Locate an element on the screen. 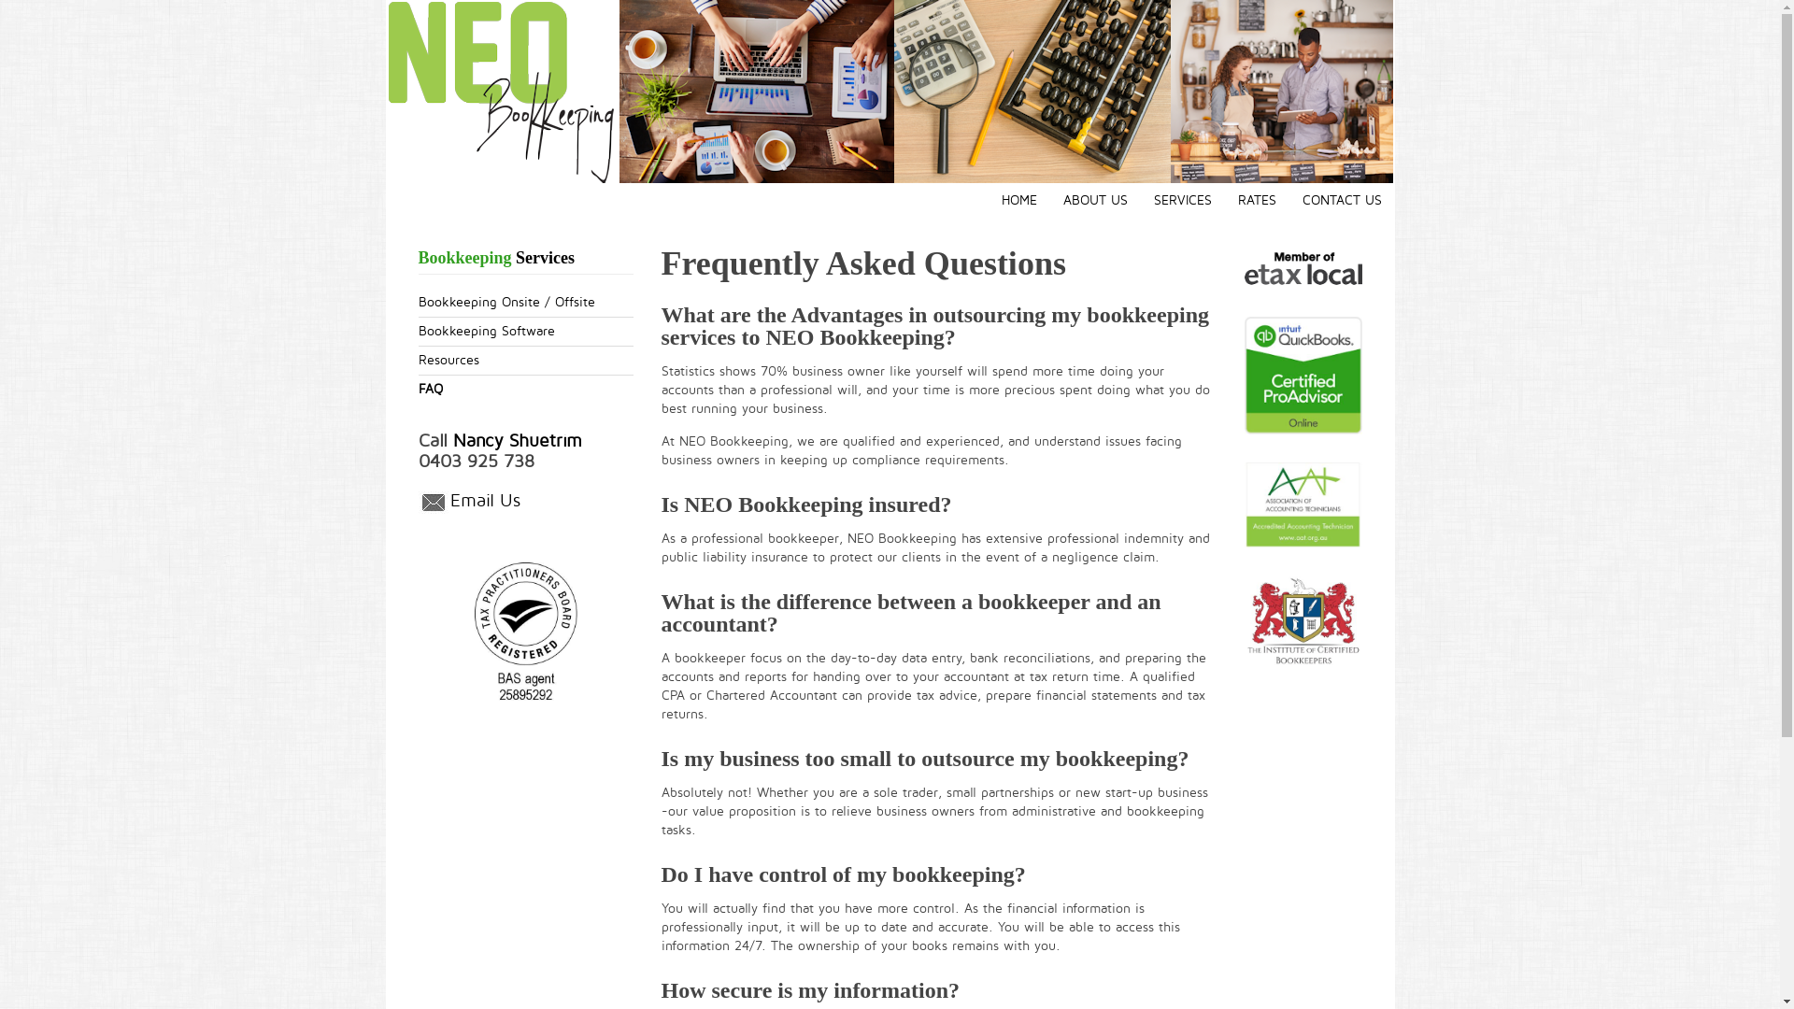  CONTACT US is located at coordinates (1342, 201).